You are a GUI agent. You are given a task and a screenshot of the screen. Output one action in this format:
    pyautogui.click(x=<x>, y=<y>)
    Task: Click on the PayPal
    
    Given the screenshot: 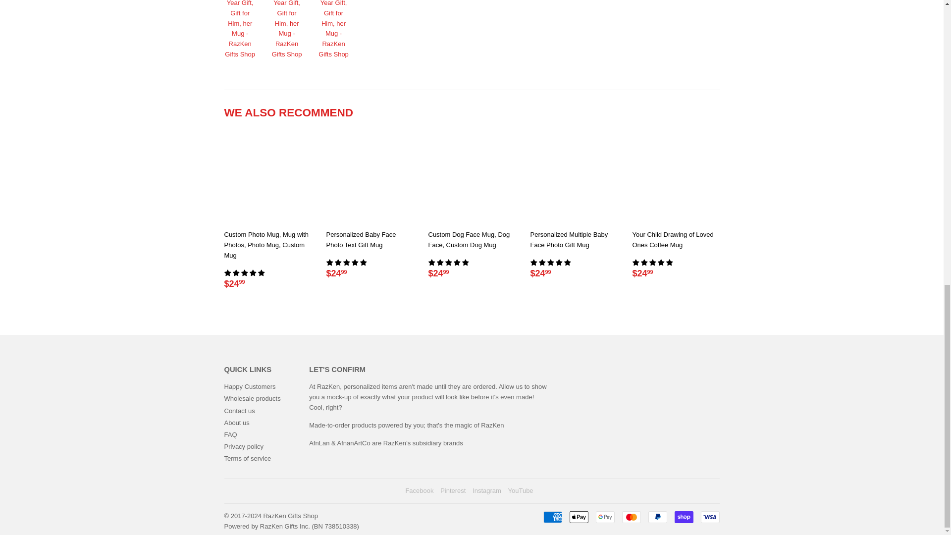 What is the action you would take?
    pyautogui.click(x=657, y=517)
    